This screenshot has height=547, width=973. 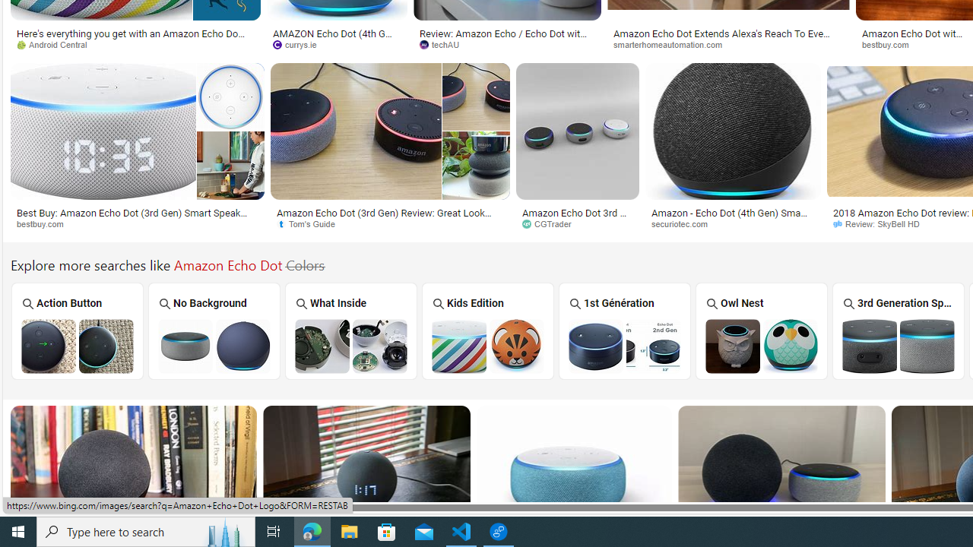 What do you see at coordinates (135, 44) in the screenshot?
I see `Android Central` at bounding box center [135, 44].